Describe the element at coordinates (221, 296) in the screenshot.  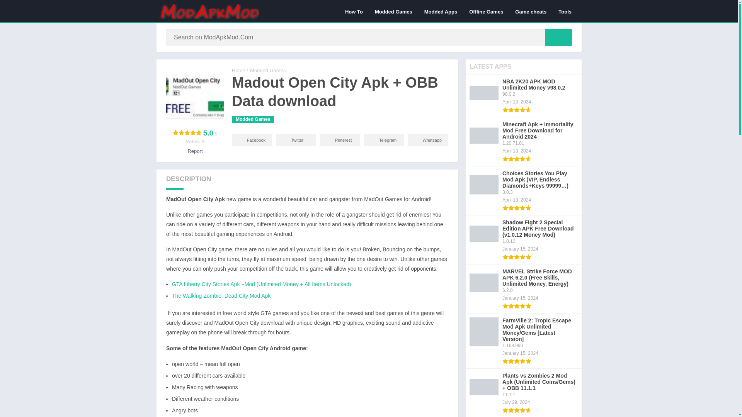
I see `The Walking Zombie: Dead City Mod Apk` at that location.